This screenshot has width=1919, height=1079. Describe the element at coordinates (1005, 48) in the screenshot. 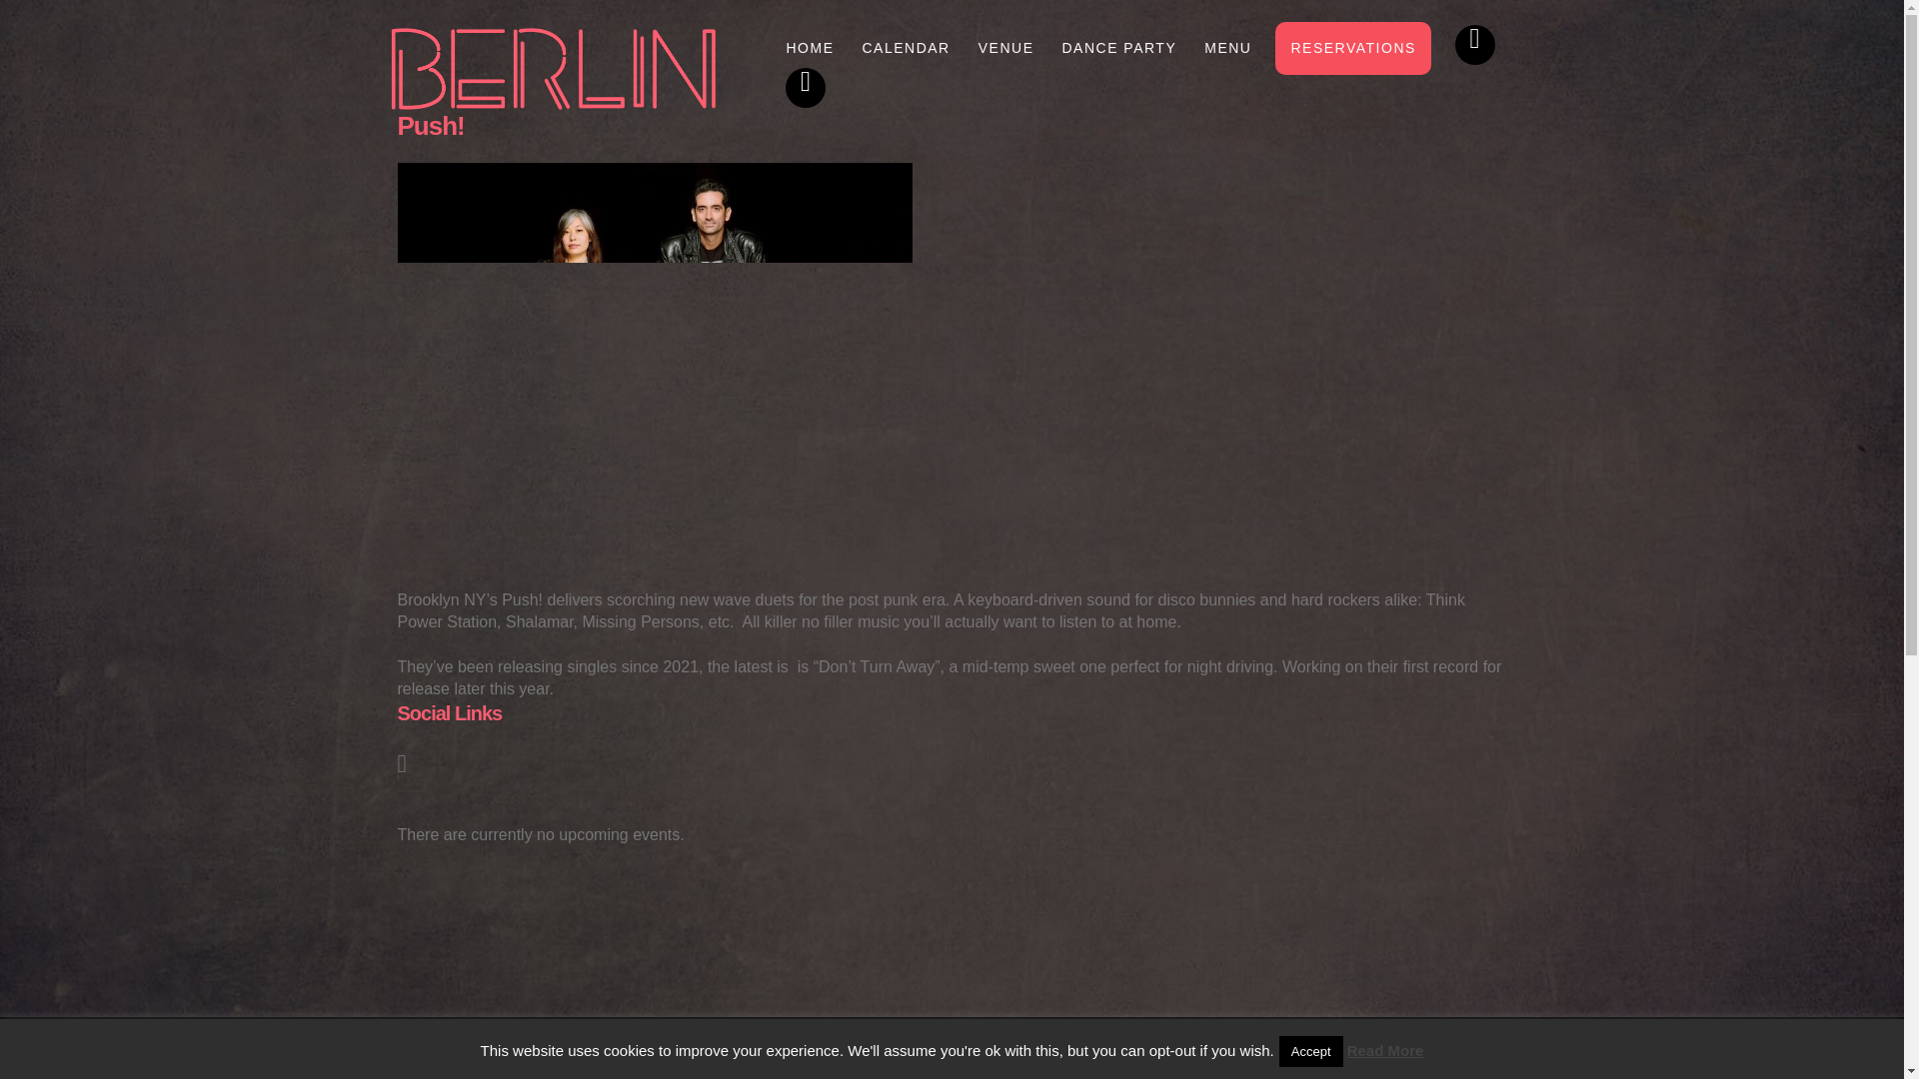

I see `VENUE` at that location.